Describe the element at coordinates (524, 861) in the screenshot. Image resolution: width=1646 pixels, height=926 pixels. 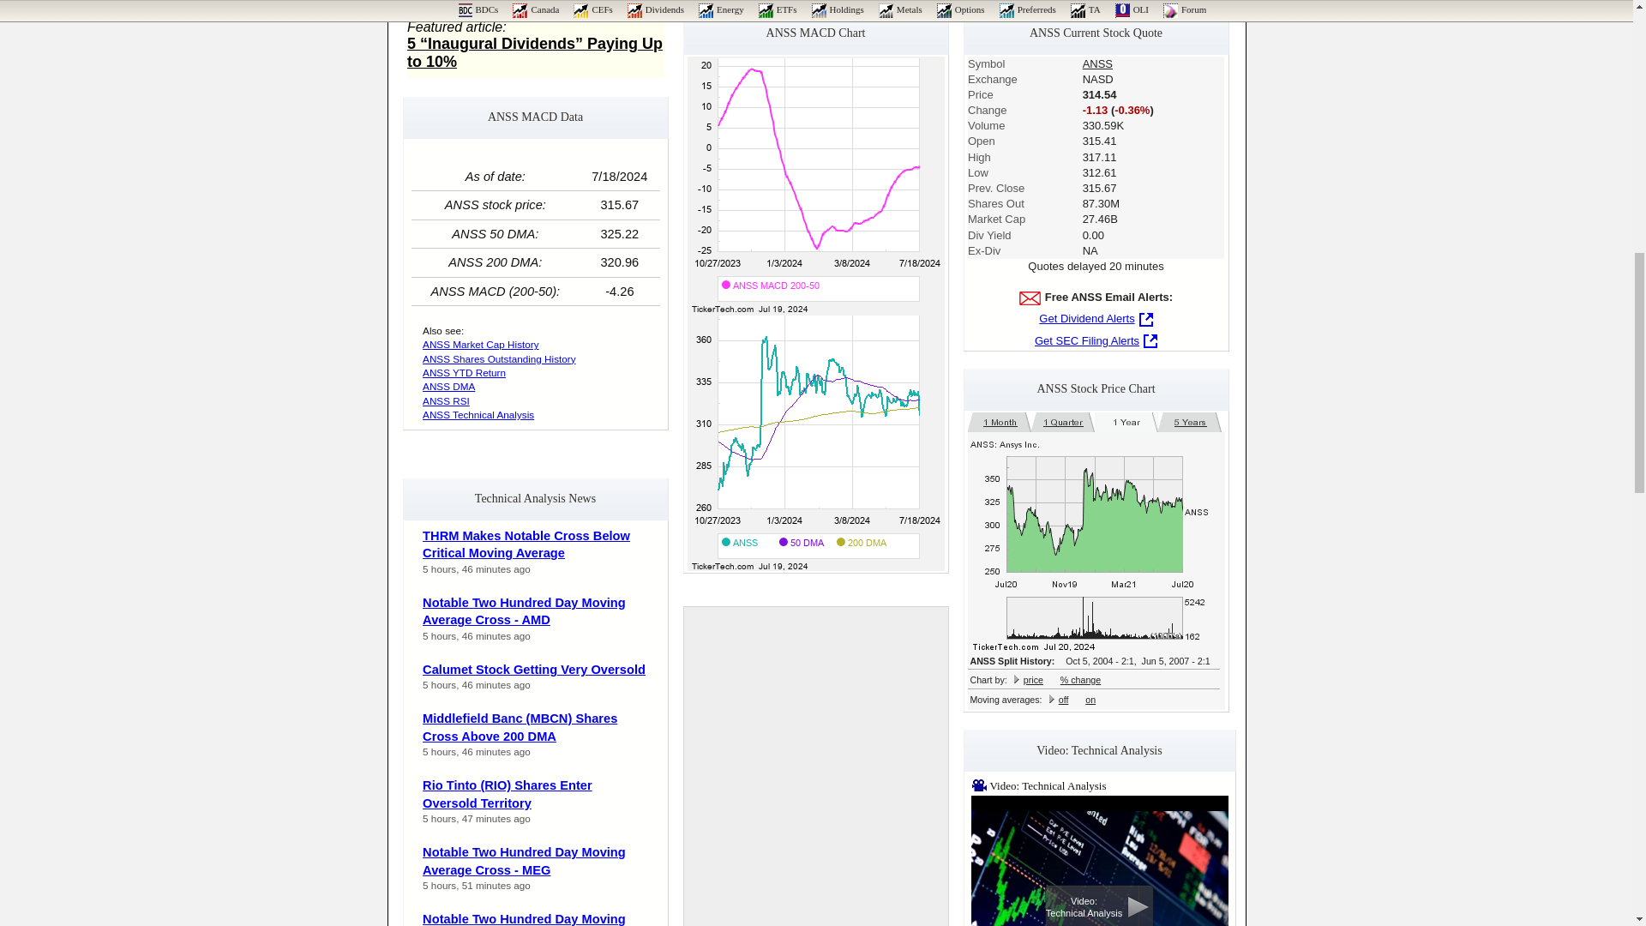
I see `Notable Two Hundred Day Moving Average Cross - MEG` at that location.